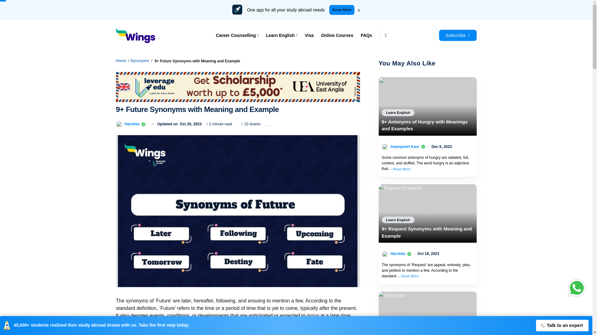 The height and width of the screenshot is (335, 597). Describe the element at coordinates (405, 146) in the screenshot. I see `View all posts by Amanpreet Kaur` at that location.